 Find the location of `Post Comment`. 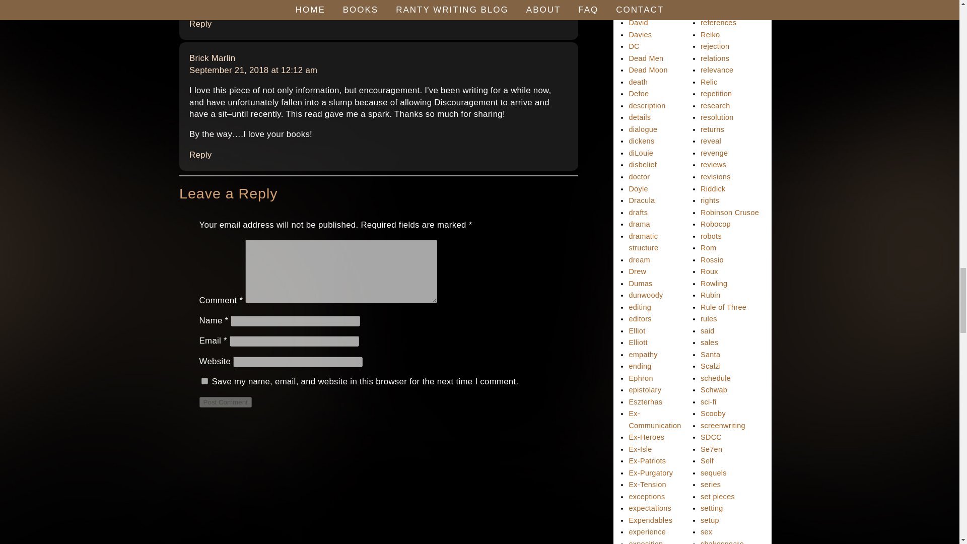

Post Comment is located at coordinates (225, 402).